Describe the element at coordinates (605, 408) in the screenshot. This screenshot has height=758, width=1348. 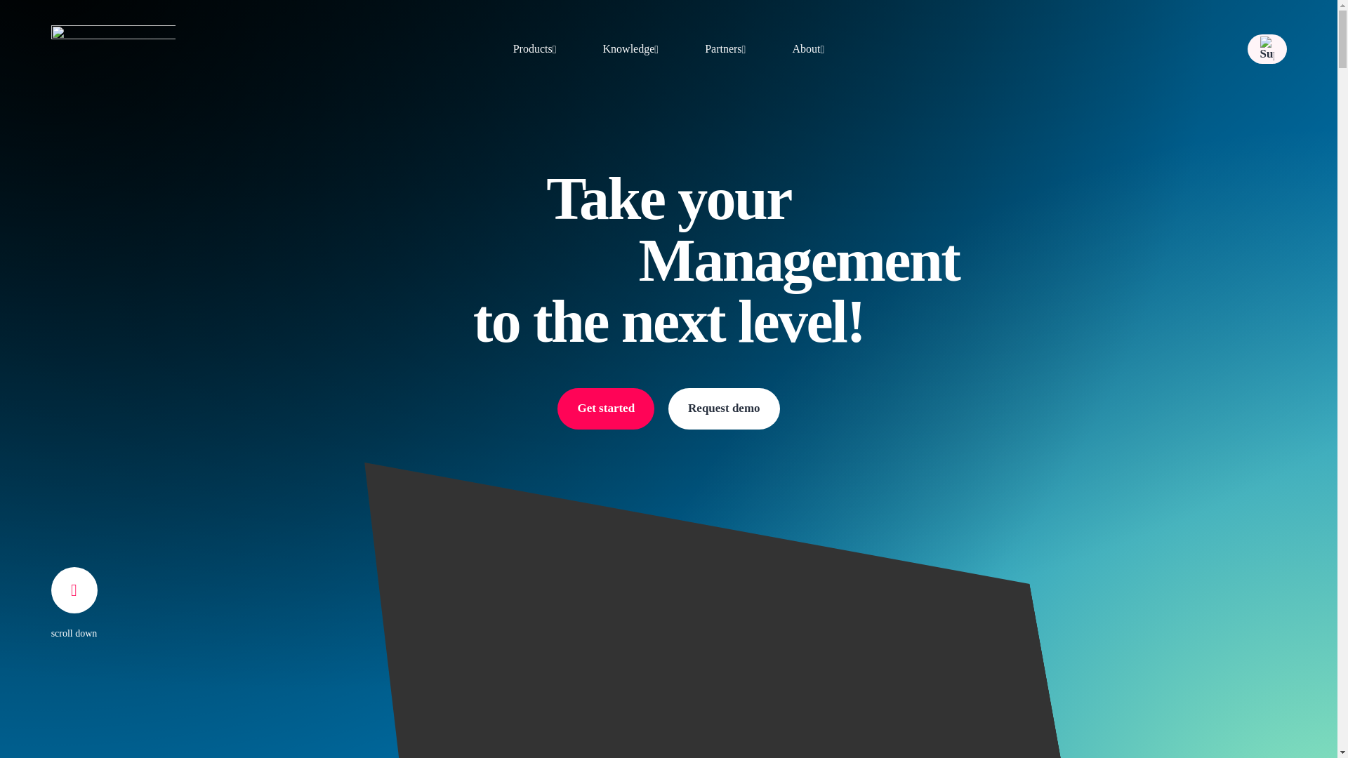
I see `Get started` at that location.